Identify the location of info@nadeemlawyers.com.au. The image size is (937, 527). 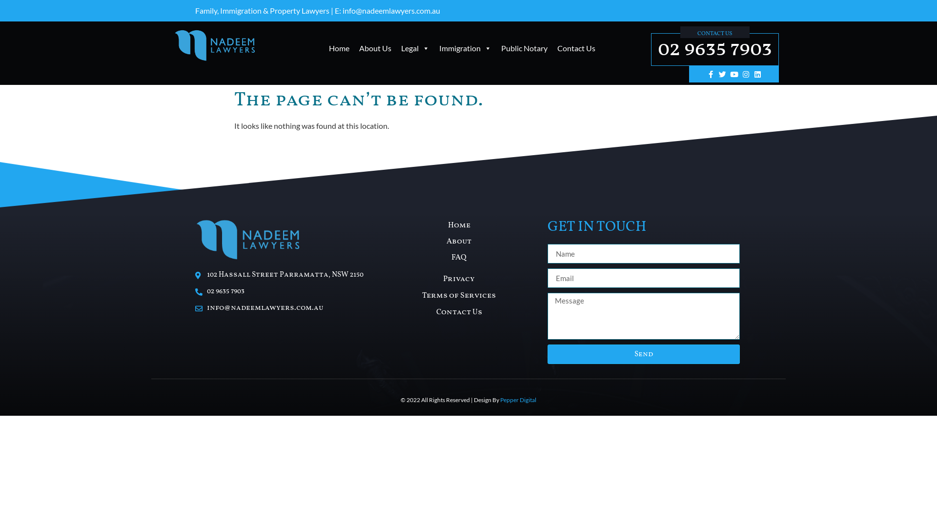
(283, 308).